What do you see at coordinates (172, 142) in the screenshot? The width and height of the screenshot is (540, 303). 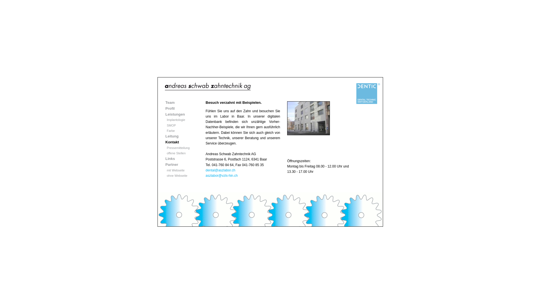 I see `Kontakt` at bounding box center [172, 142].